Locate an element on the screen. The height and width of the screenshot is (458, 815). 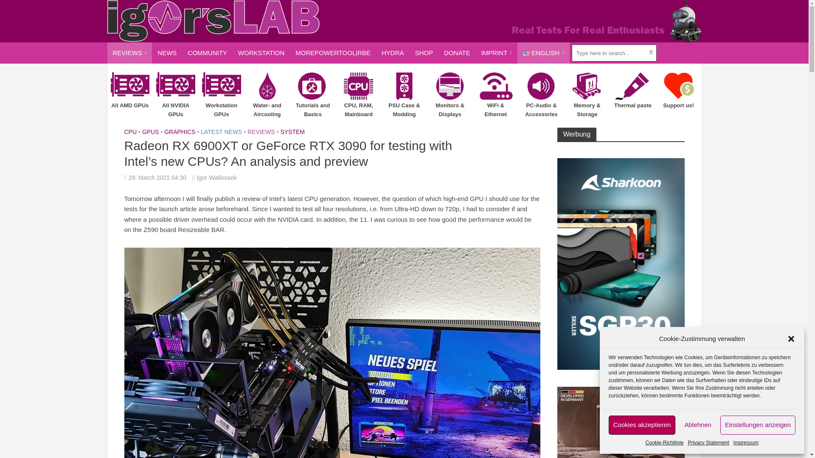
Einstellungen anzeigen is located at coordinates (758, 425).